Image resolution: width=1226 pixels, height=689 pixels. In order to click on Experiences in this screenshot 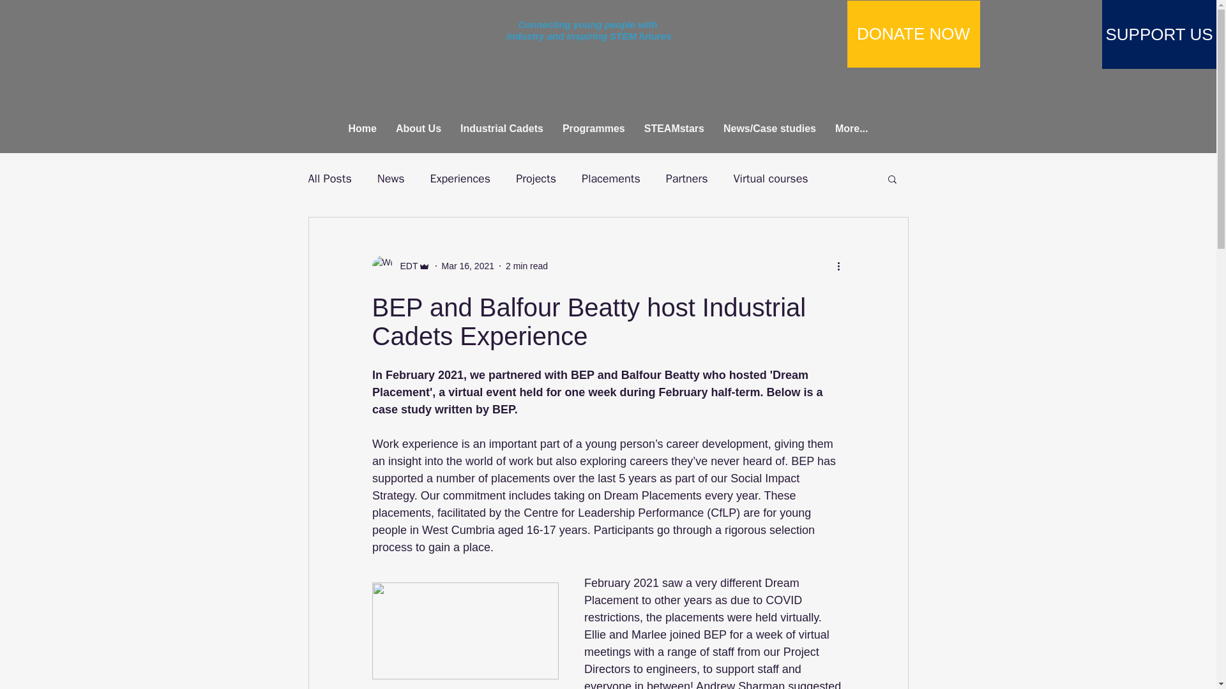, I will do `click(460, 178)`.